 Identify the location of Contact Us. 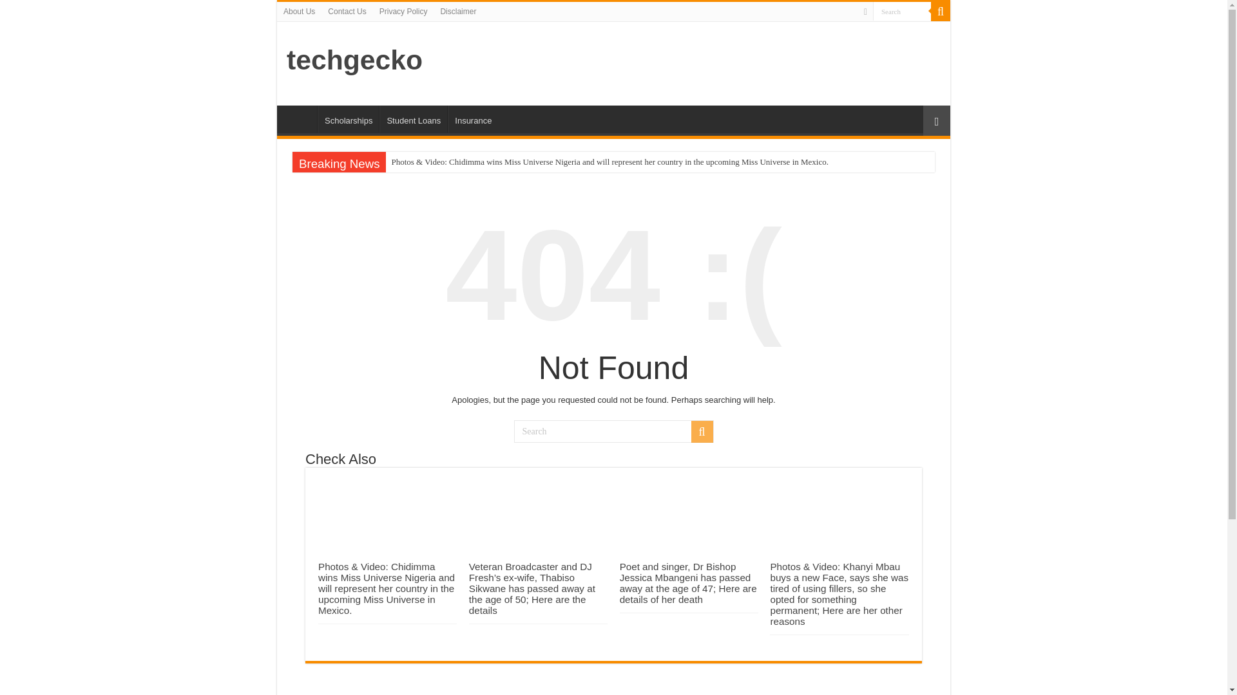
(347, 12).